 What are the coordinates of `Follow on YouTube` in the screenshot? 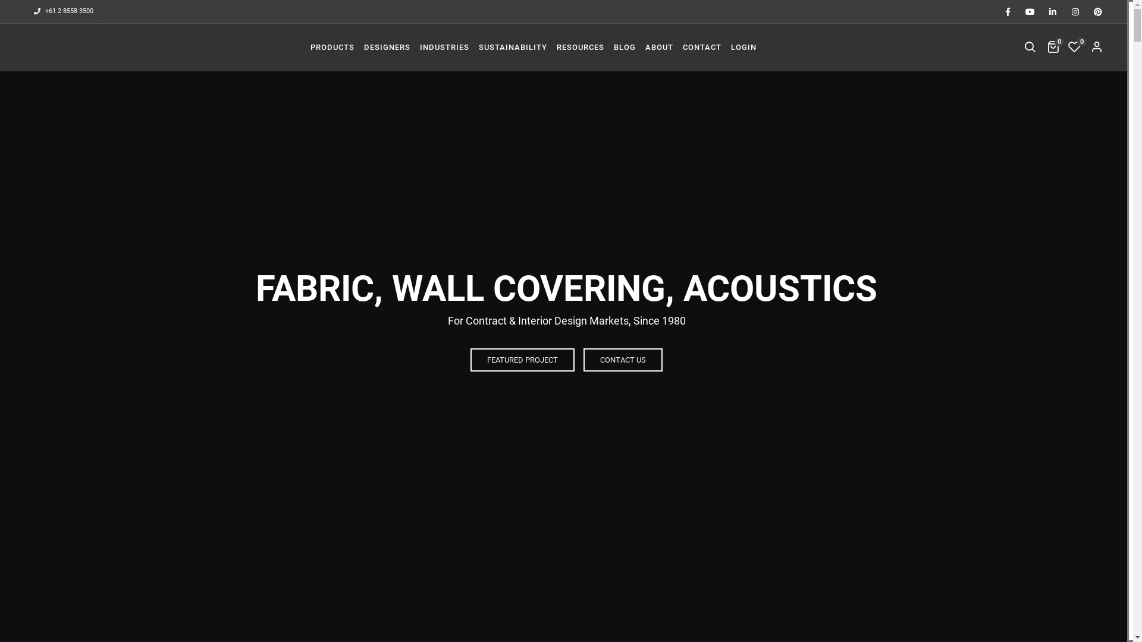 It's located at (1030, 12).